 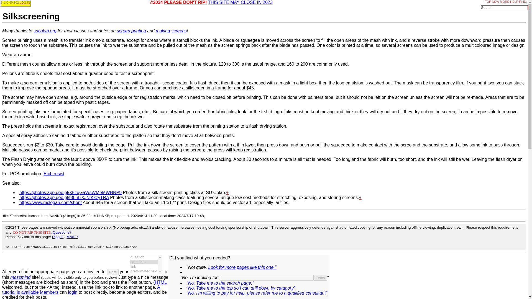 I want to click on MAKE!, so click(x=72, y=236).